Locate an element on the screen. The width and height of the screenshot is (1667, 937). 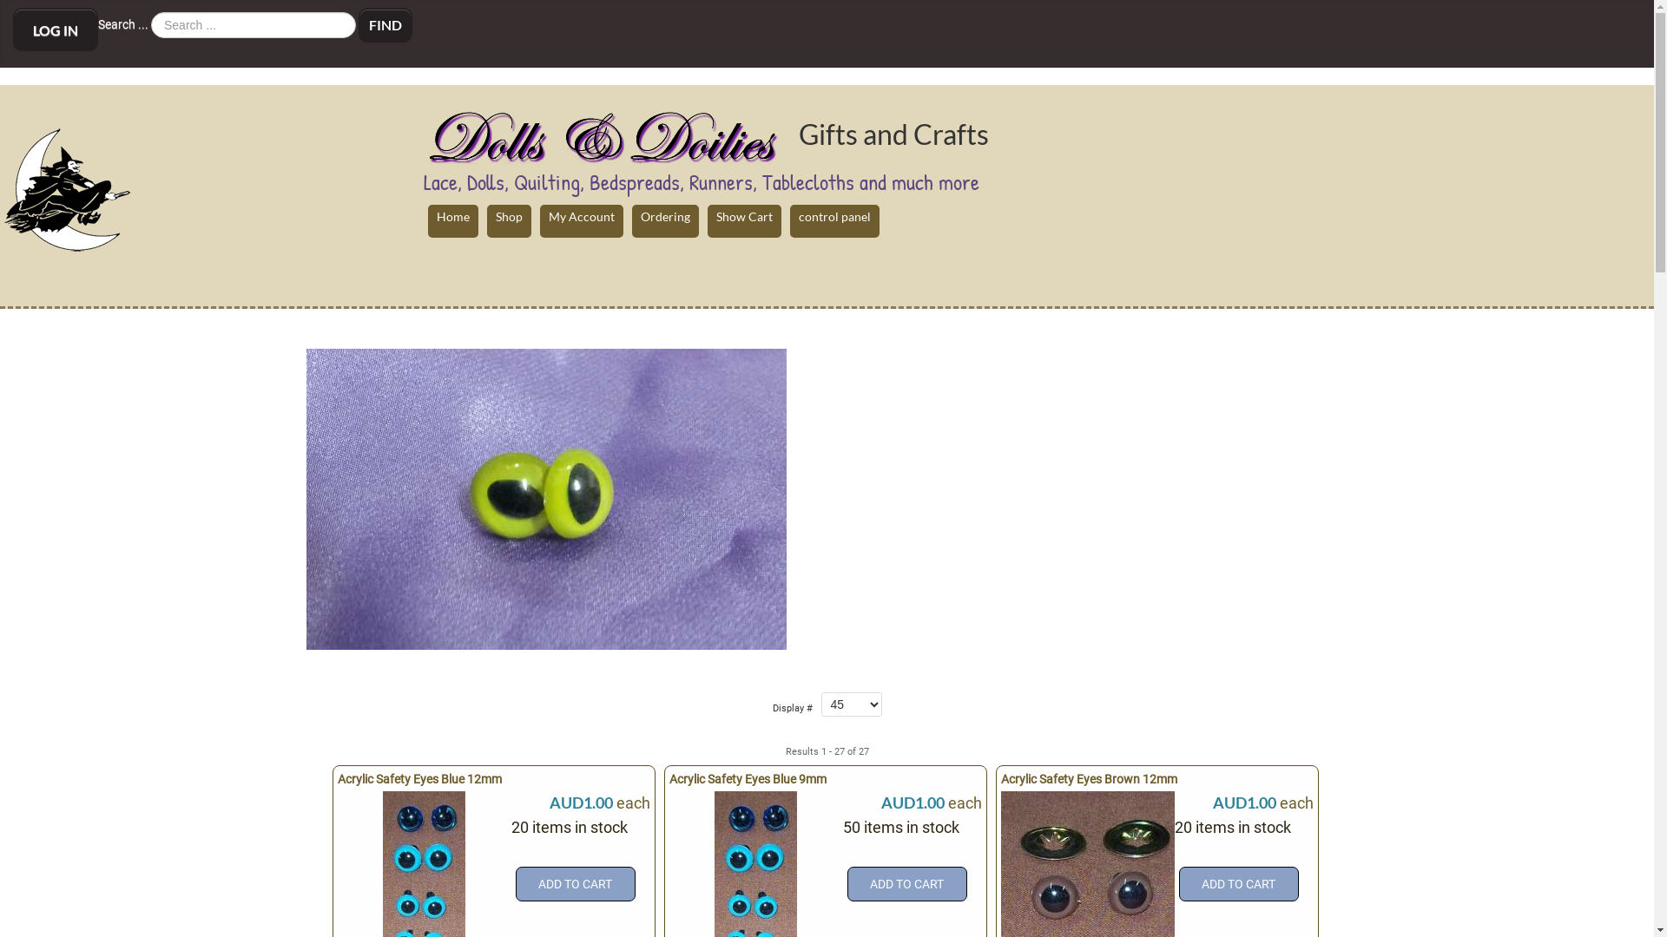
Acrylic Safety Eyes Brown 12mm is located at coordinates (1090, 779).